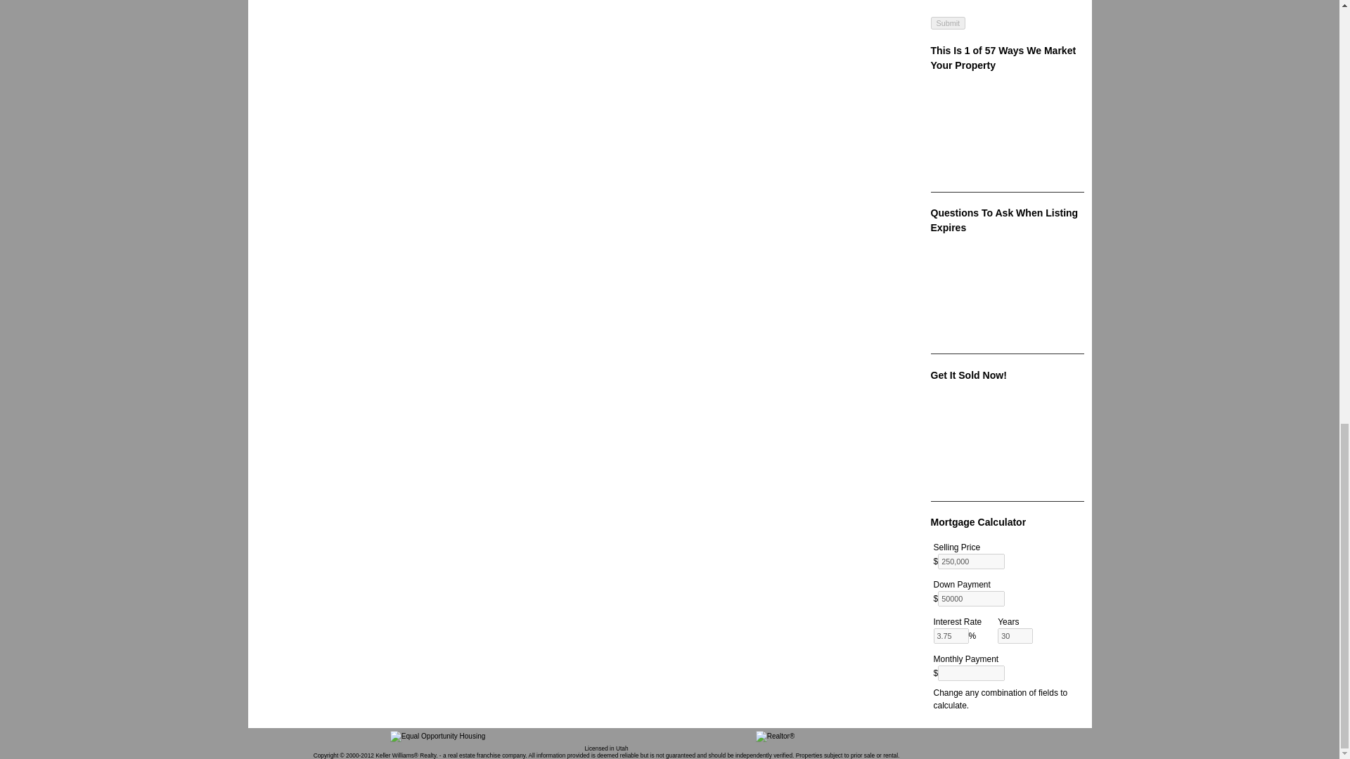  What do you see at coordinates (971, 599) in the screenshot?
I see `50000` at bounding box center [971, 599].